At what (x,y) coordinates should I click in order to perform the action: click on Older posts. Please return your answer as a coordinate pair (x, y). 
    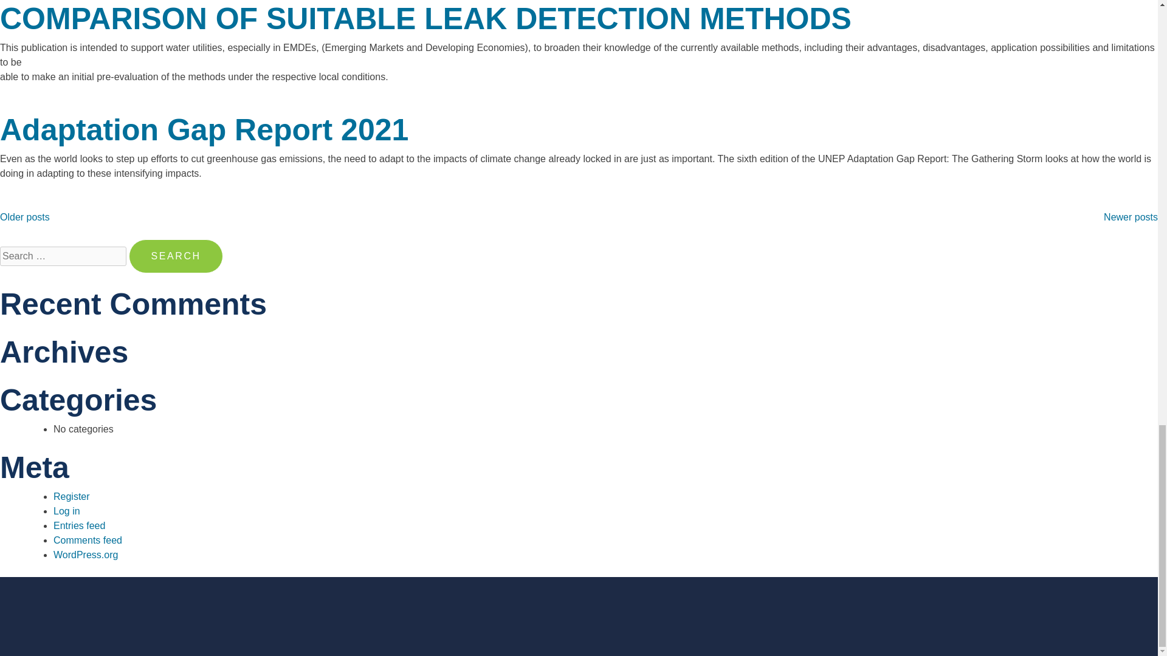
    Looking at the image, I should click on (25, 217).